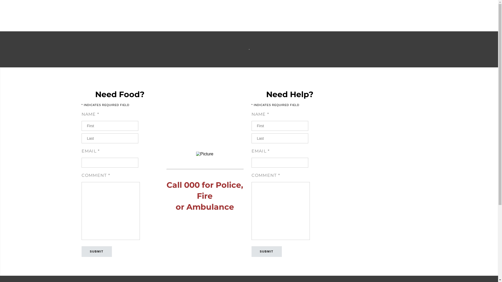 This screenshot has height=282, width=502. What do you see at coordinates (267, 252) in the screenshot?
I see `SUBMIT` at bounding box center [267, 252].